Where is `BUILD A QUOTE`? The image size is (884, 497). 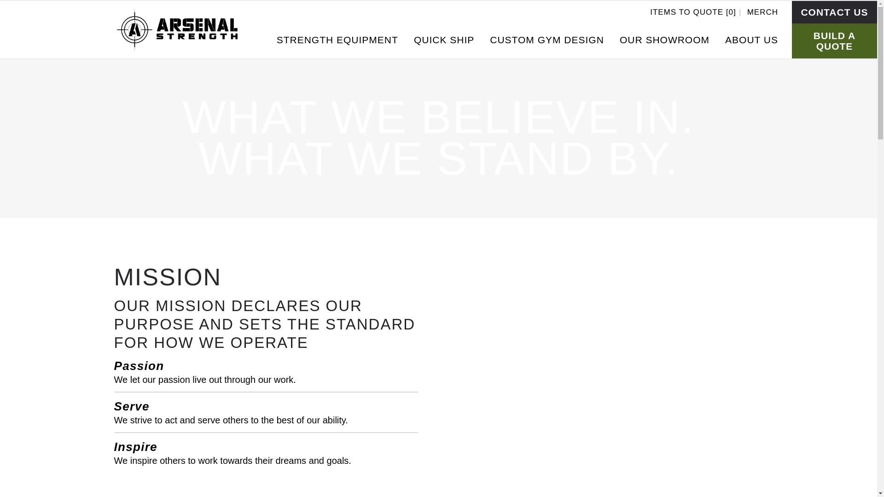 BUILD A QUOTE is located at coordinates (834, 40).